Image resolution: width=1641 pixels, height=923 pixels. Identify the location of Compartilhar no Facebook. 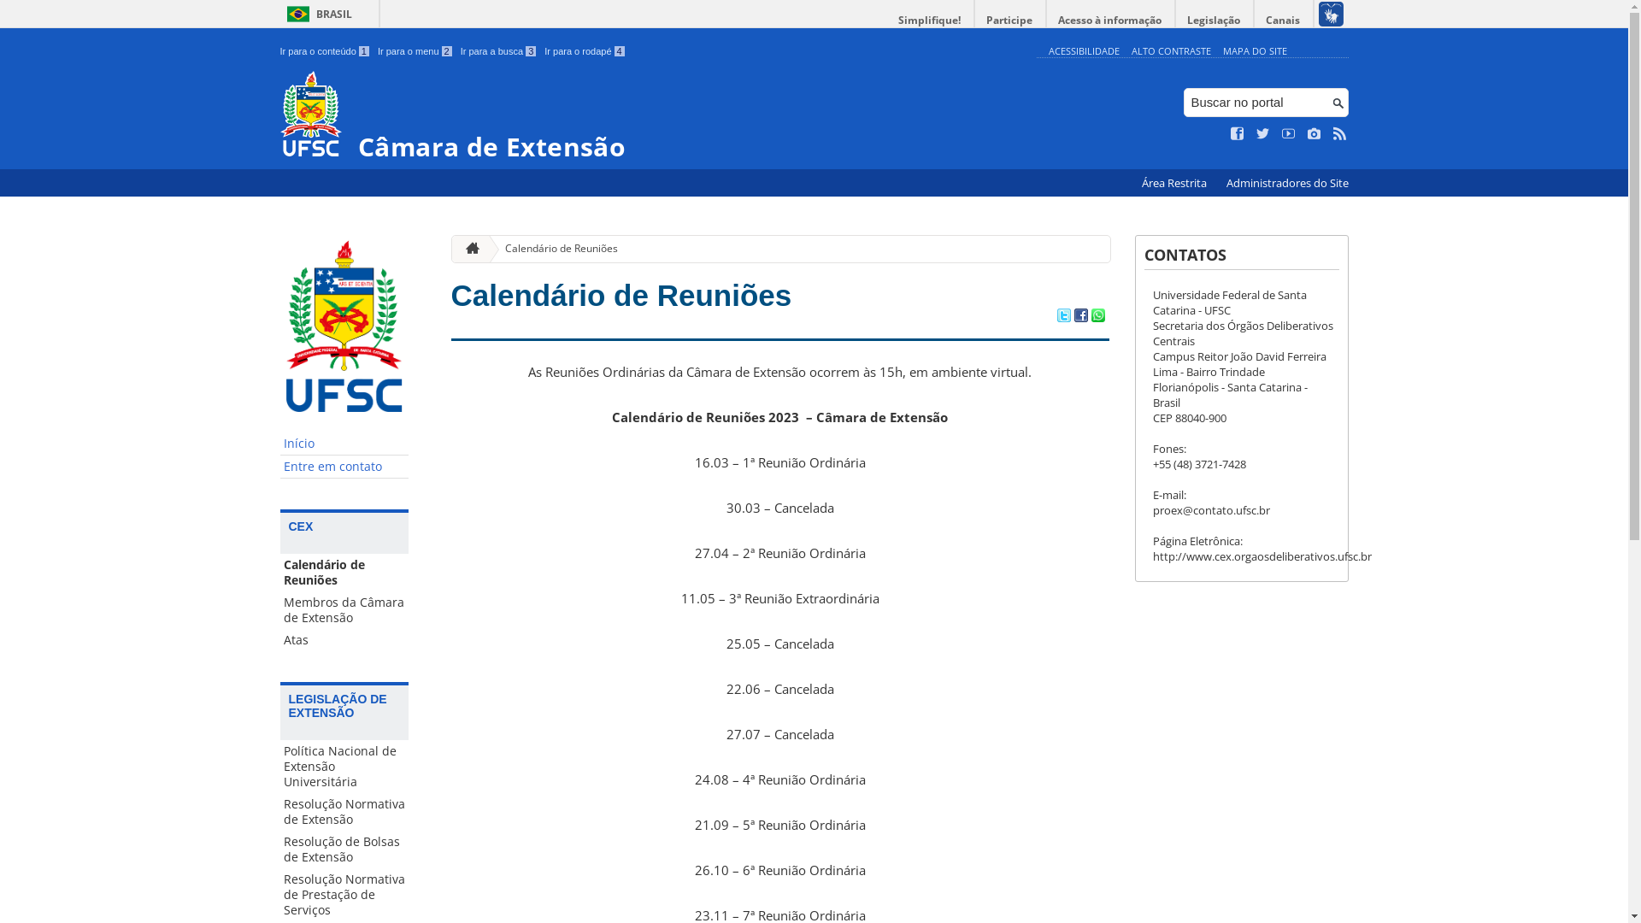
(1080, 317).